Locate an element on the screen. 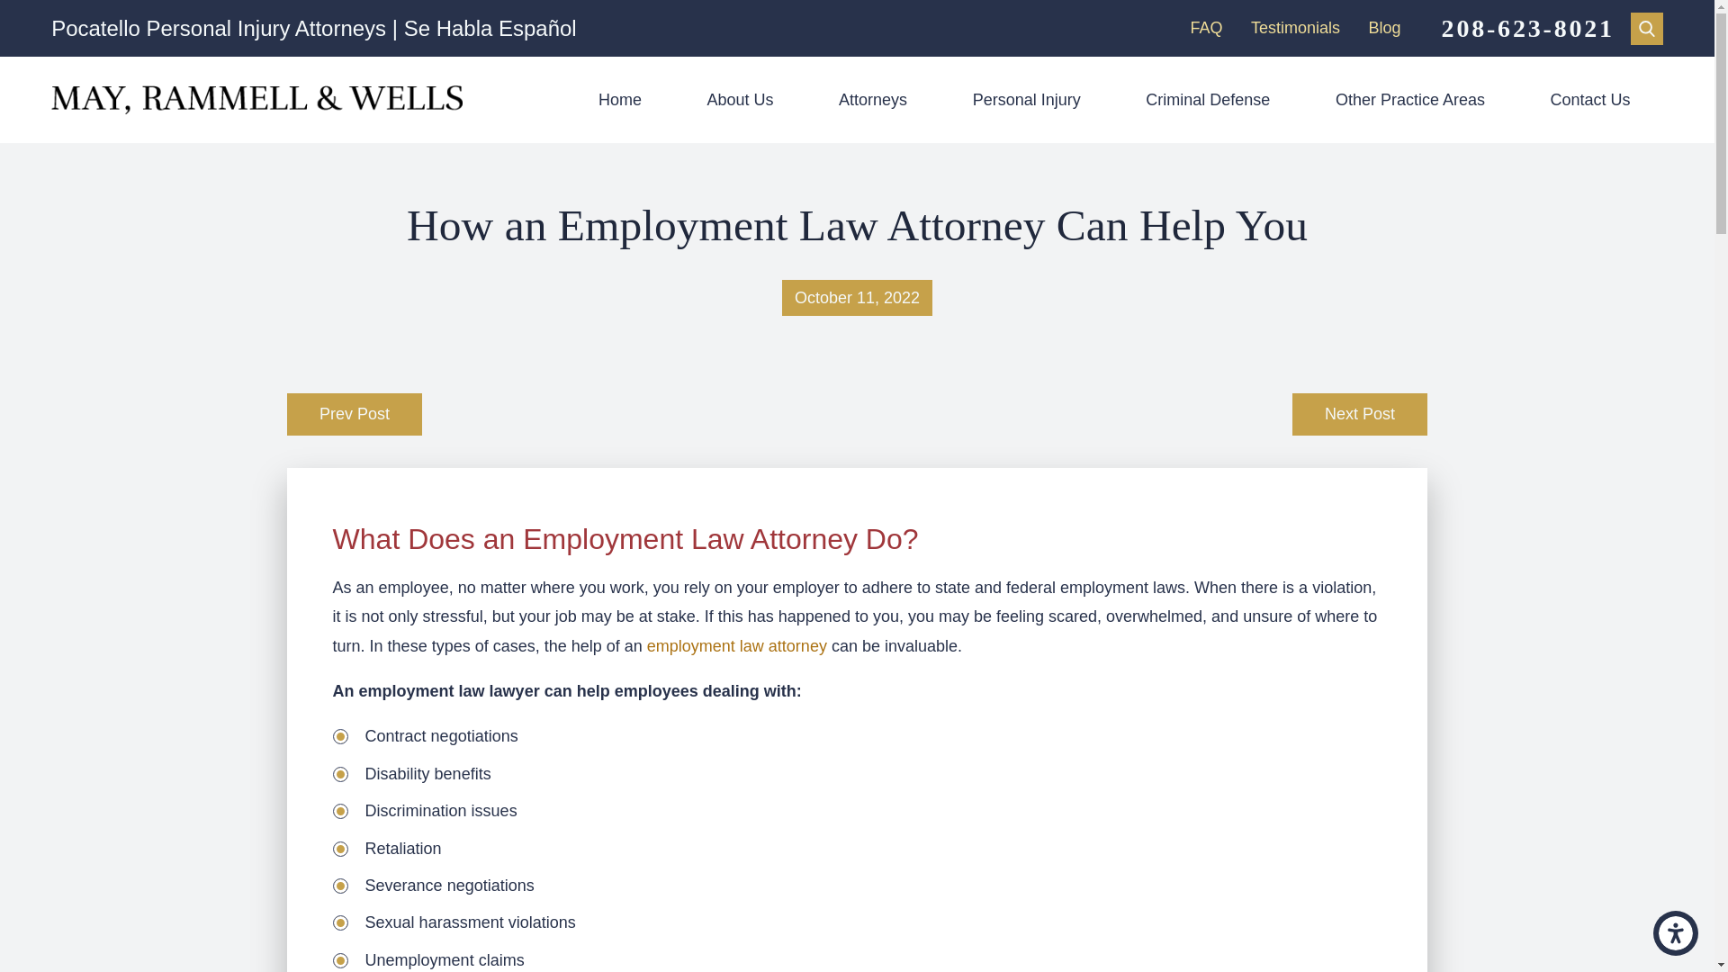 This screenshot has height=972, width=1728. Blog is located at coordinates (1384, 27).